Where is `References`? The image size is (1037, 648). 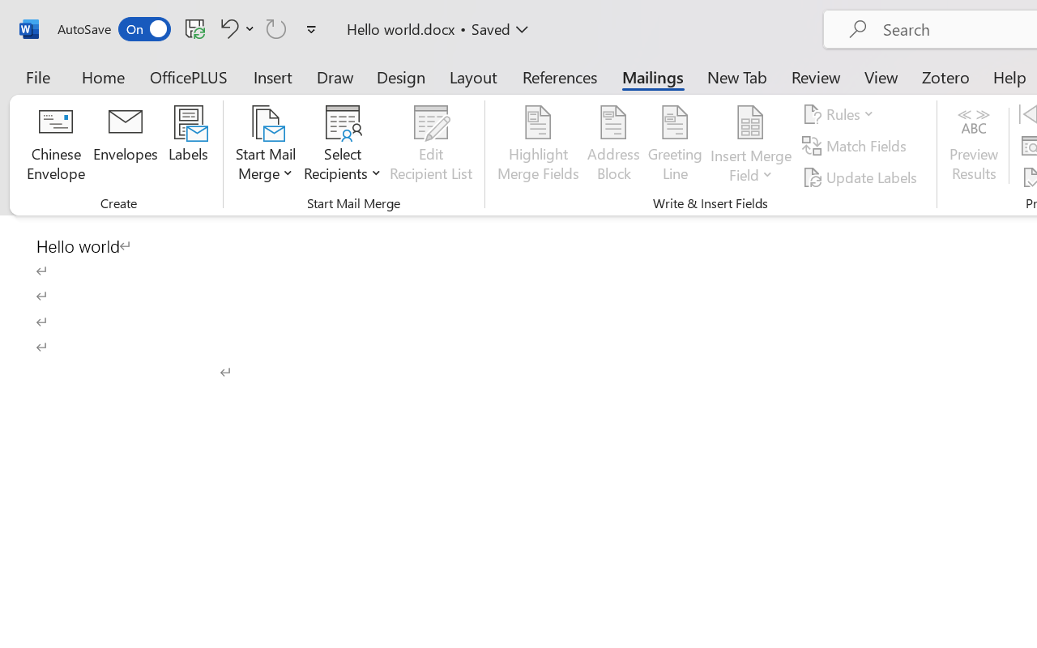
References is located at coordinates (559, 76).